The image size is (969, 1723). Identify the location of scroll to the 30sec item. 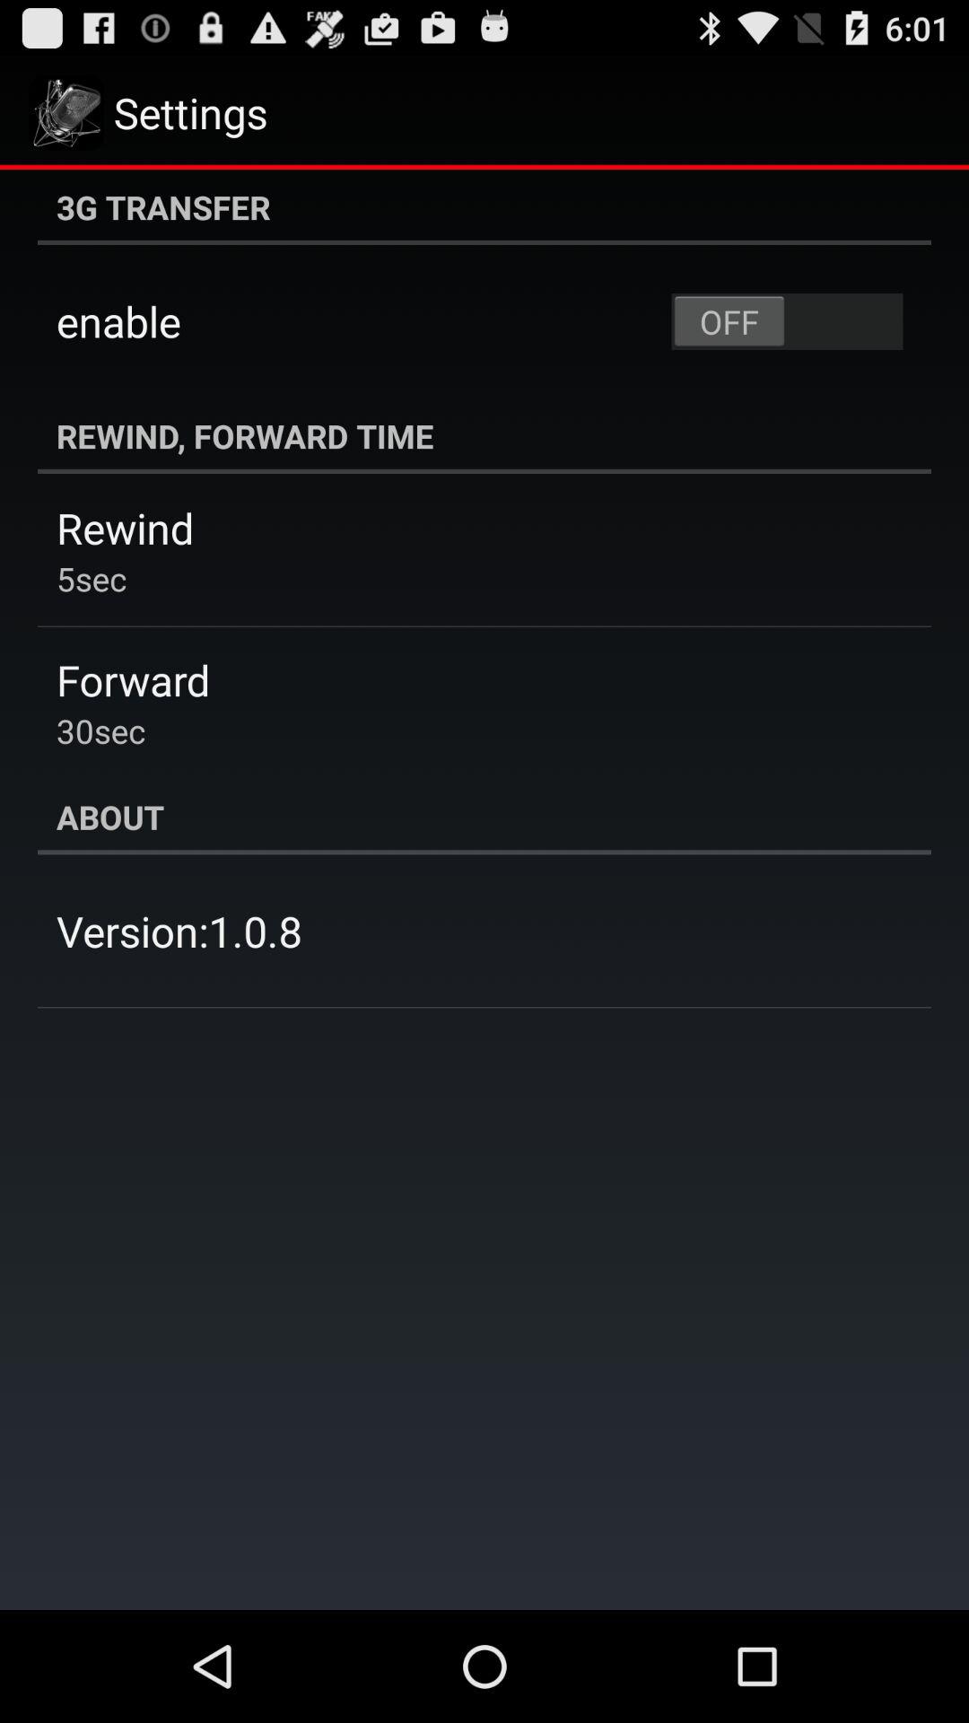
(100, 730).